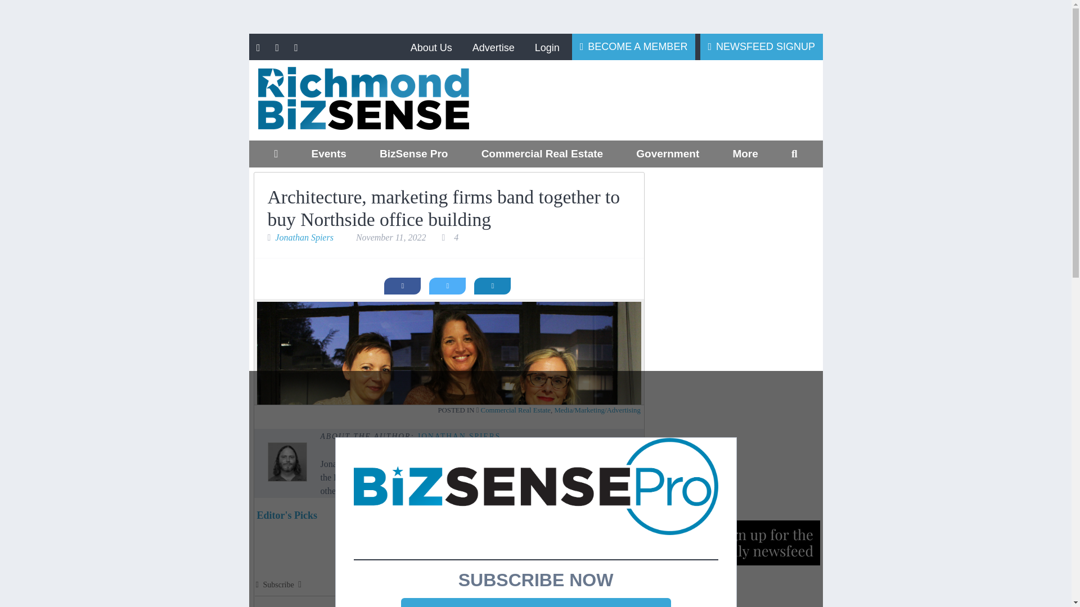  What do you see at coordinates (745, 154) in the screenshot?
I see `More` at bounding box center [745, 154].